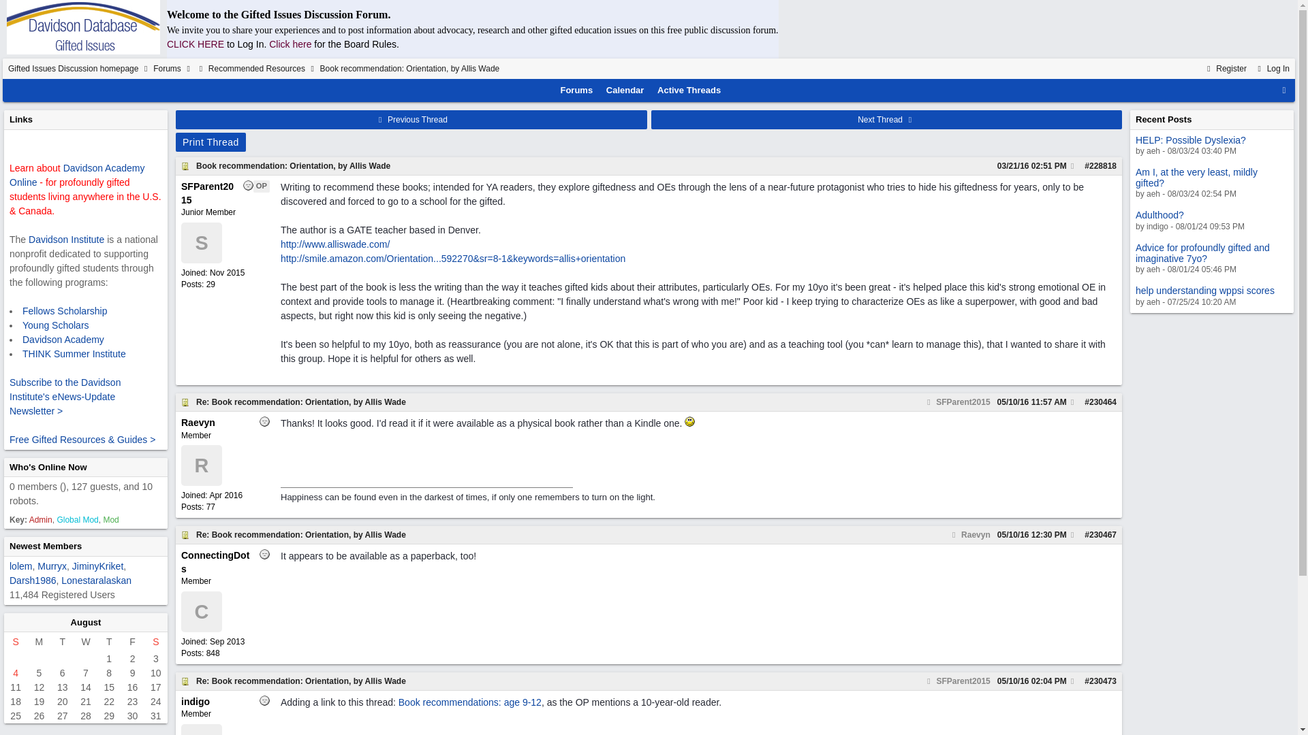  I want to click on Who's Online Now, so click(48, 467).